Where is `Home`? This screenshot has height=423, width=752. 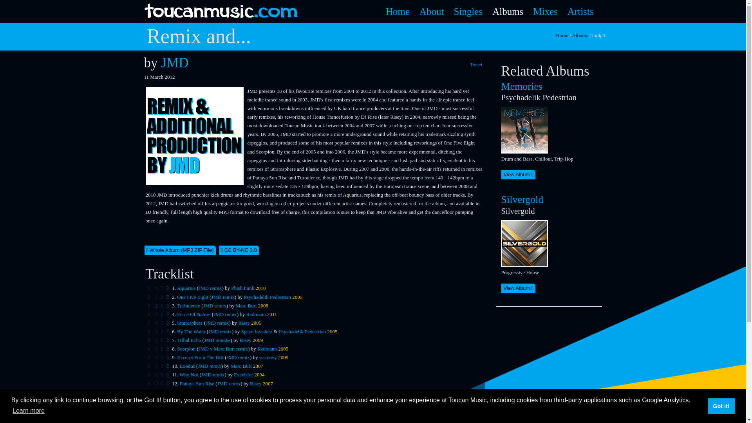 Home is located at coordinates (398, 11).